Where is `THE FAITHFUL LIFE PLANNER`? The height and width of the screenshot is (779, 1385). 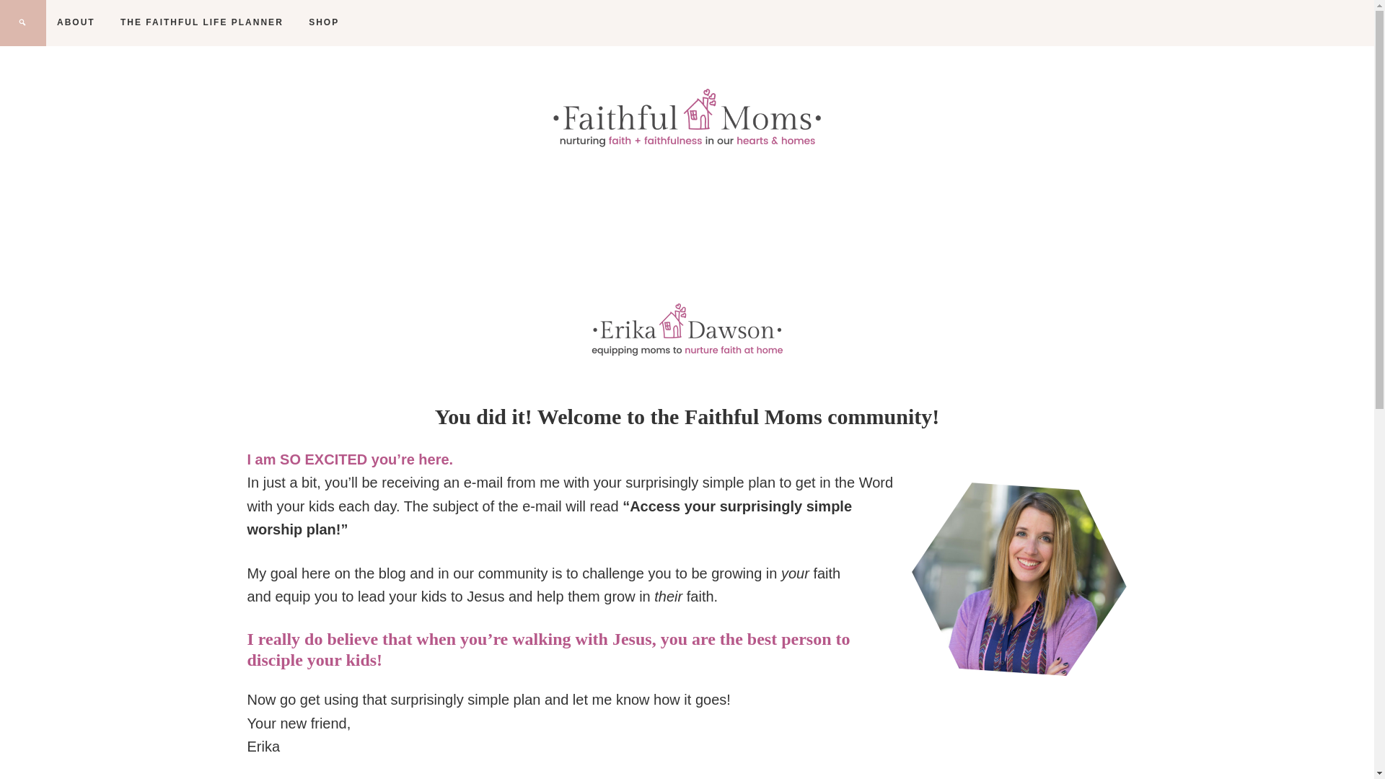 THE FAITHFUL LIFE PLANNER is located at coordinates (201, 22).